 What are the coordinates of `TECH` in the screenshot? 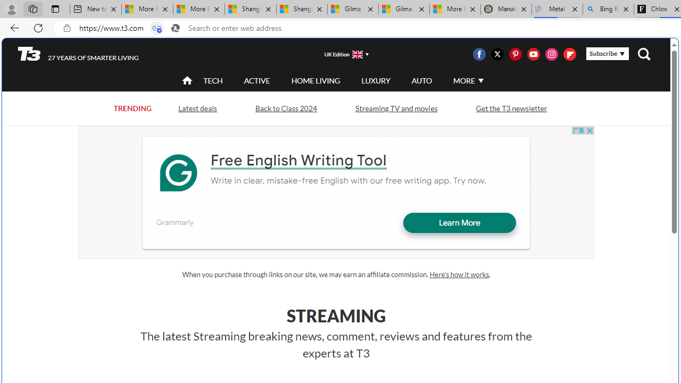 It's located at (213, 81).